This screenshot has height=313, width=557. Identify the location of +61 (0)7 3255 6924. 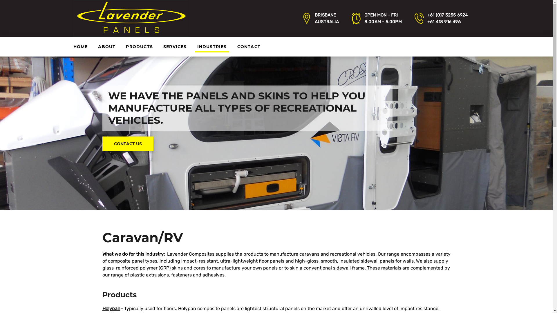
(448, 15).